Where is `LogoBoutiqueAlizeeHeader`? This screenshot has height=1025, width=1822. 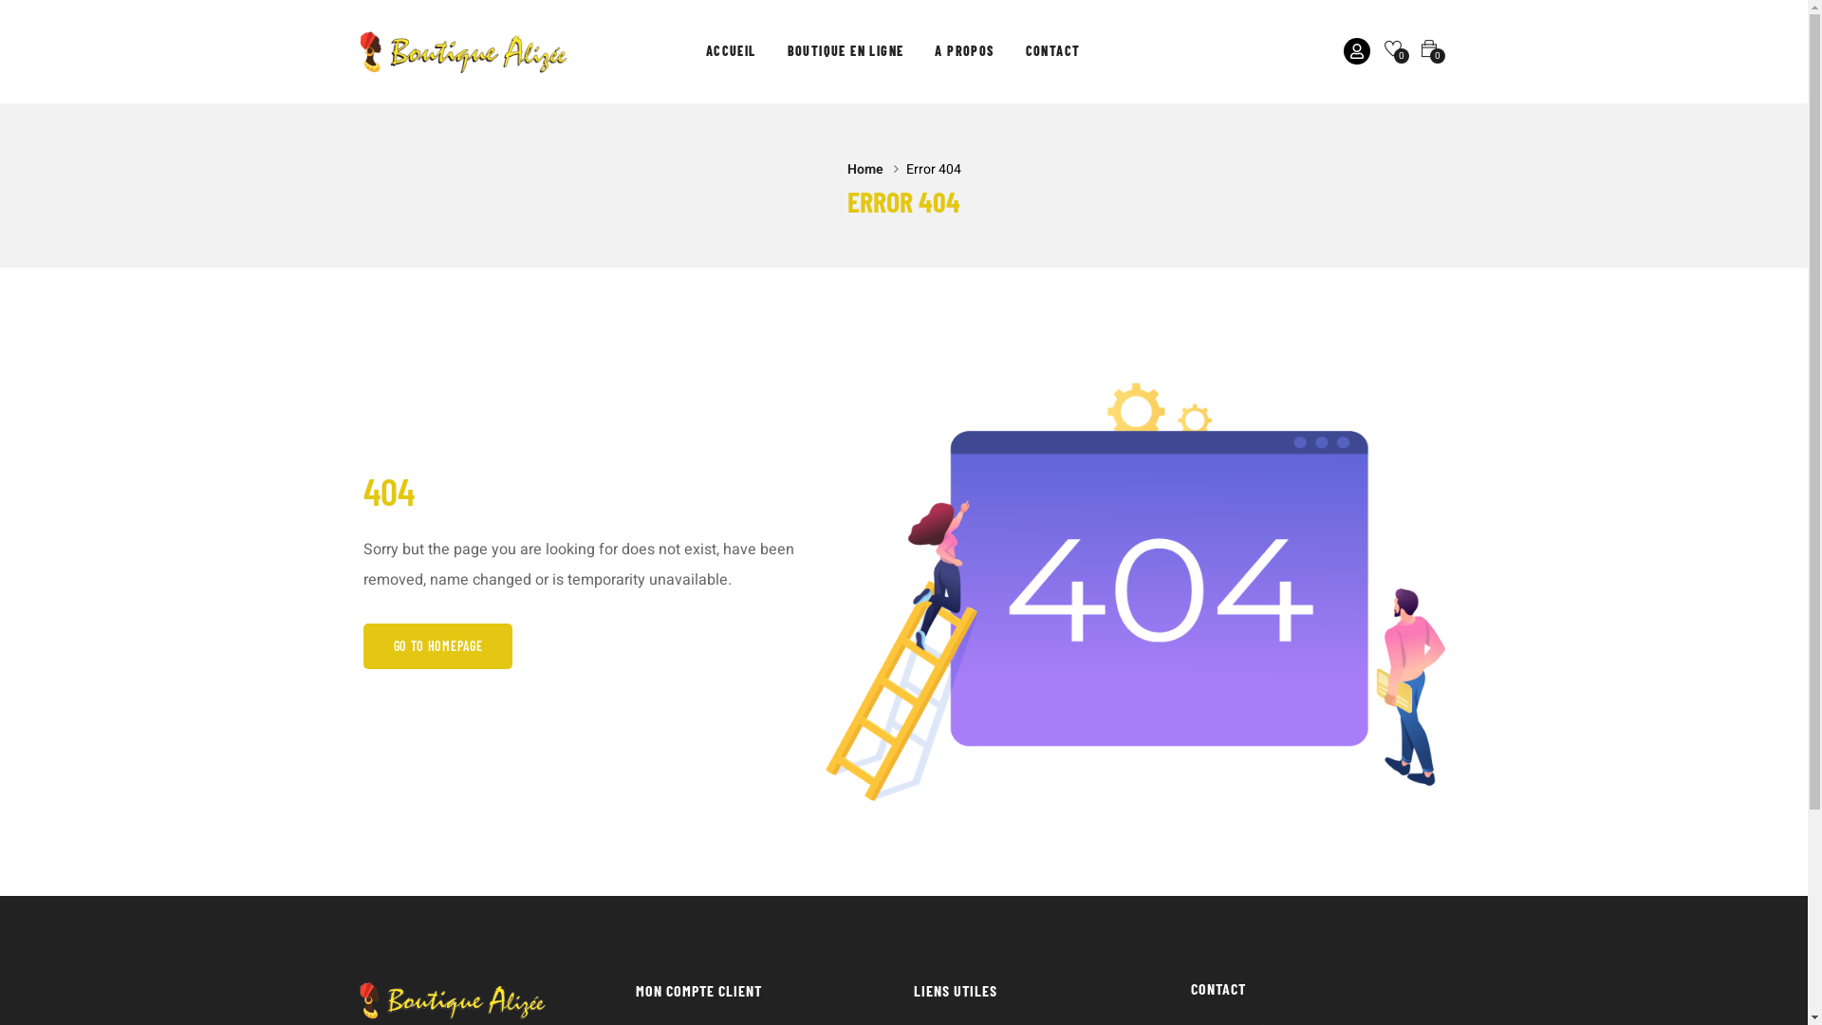 LogoBoutiqueAlizeeHeader is located at coordinates (454, 1000).